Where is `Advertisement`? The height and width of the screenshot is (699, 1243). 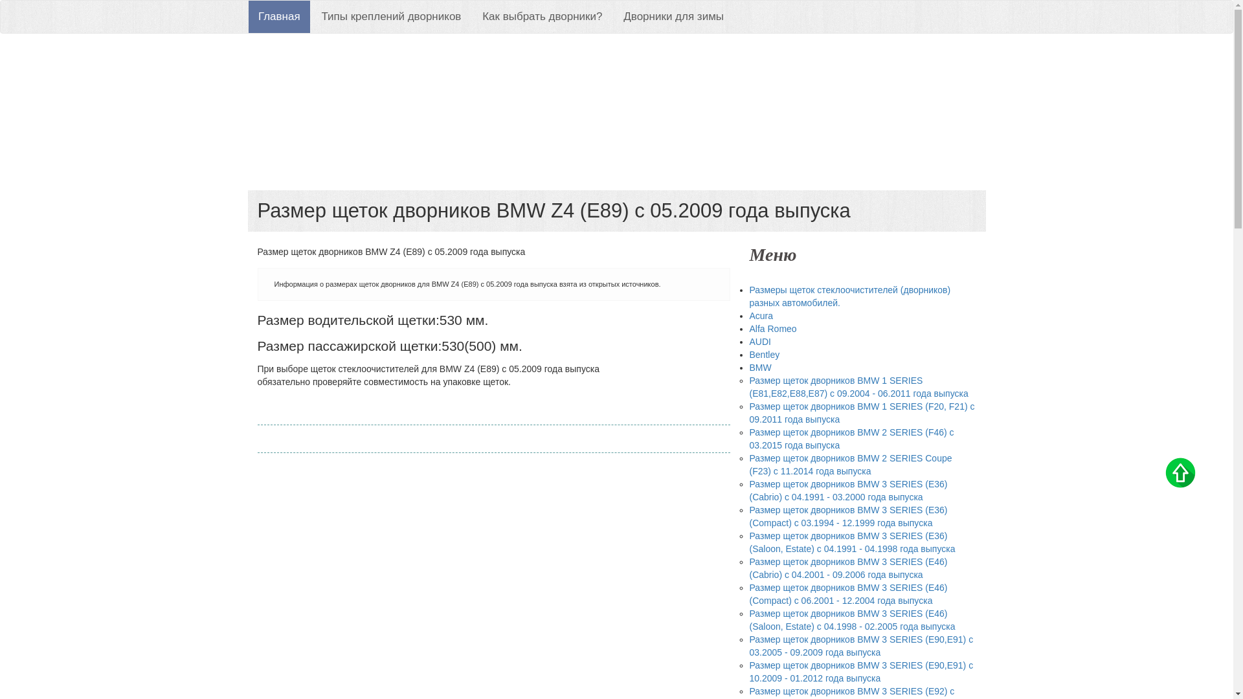 Advertisement is located at coordinates (616, 112).